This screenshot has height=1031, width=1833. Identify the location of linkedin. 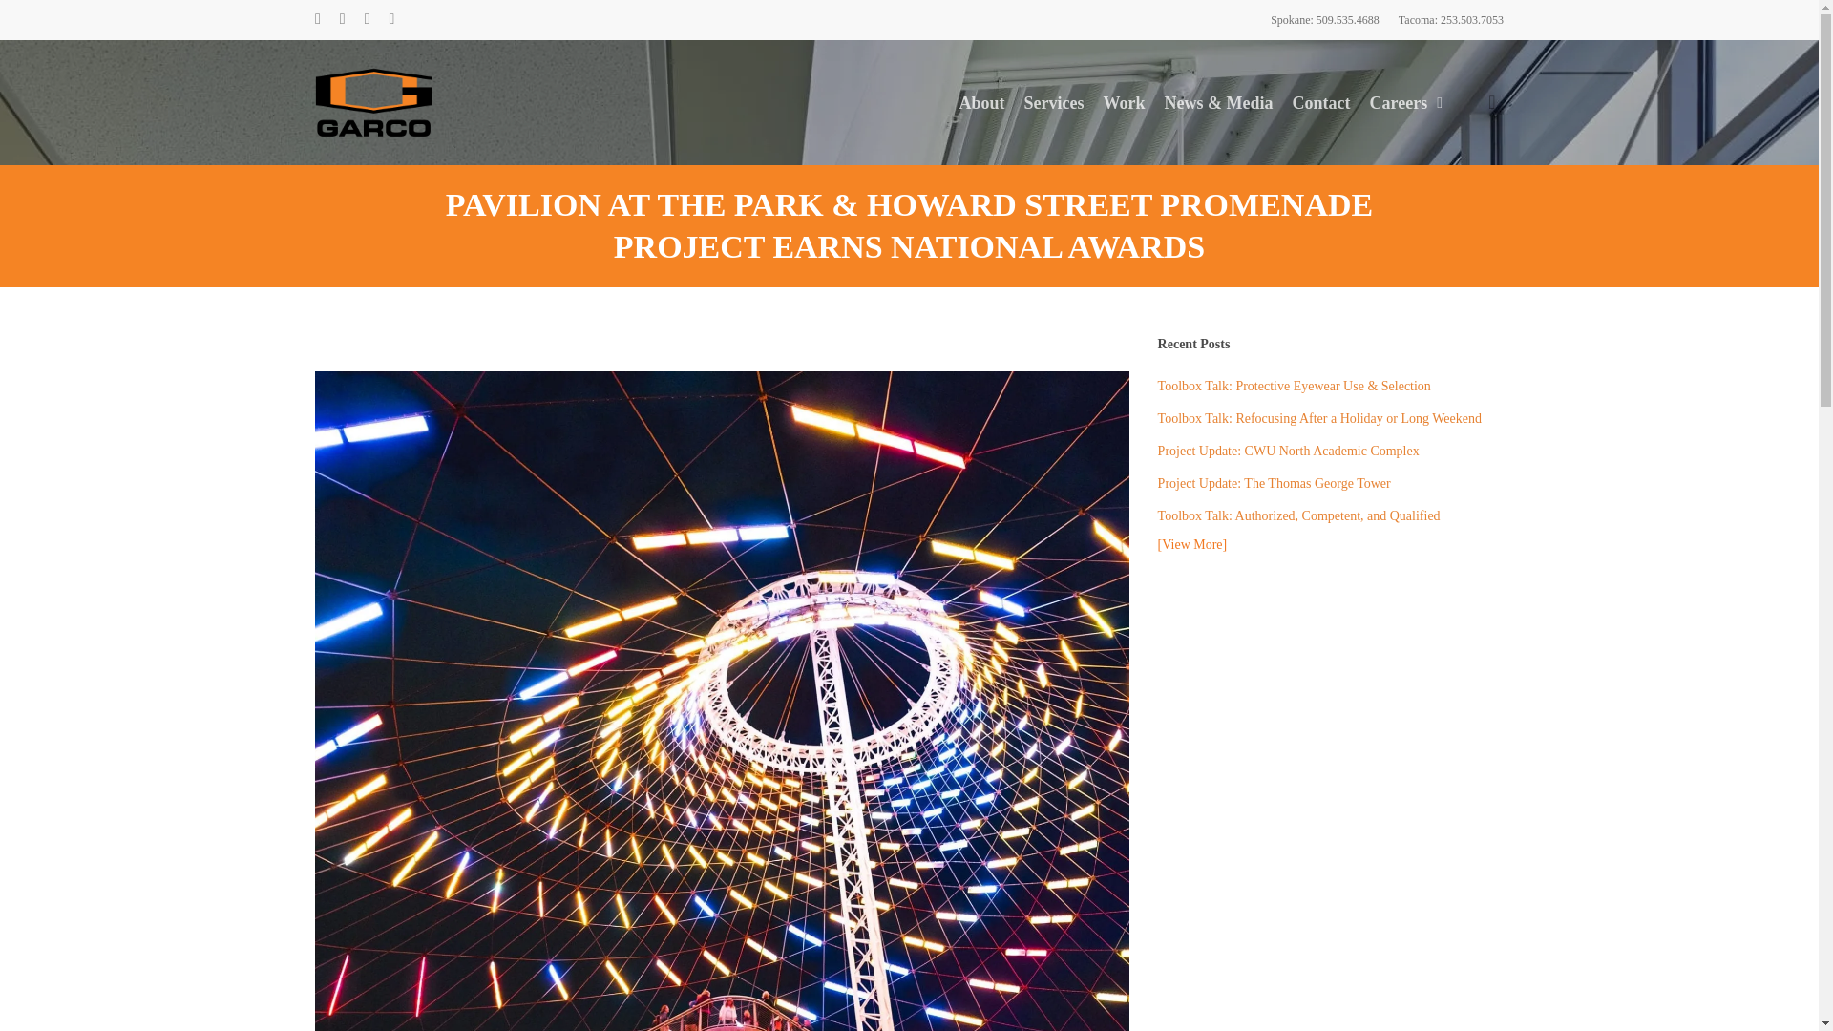
(342, 19).